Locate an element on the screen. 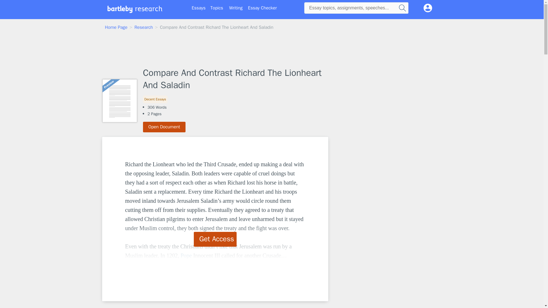 The image size is (548, 308). Pope is located at coordinates (186, 256).